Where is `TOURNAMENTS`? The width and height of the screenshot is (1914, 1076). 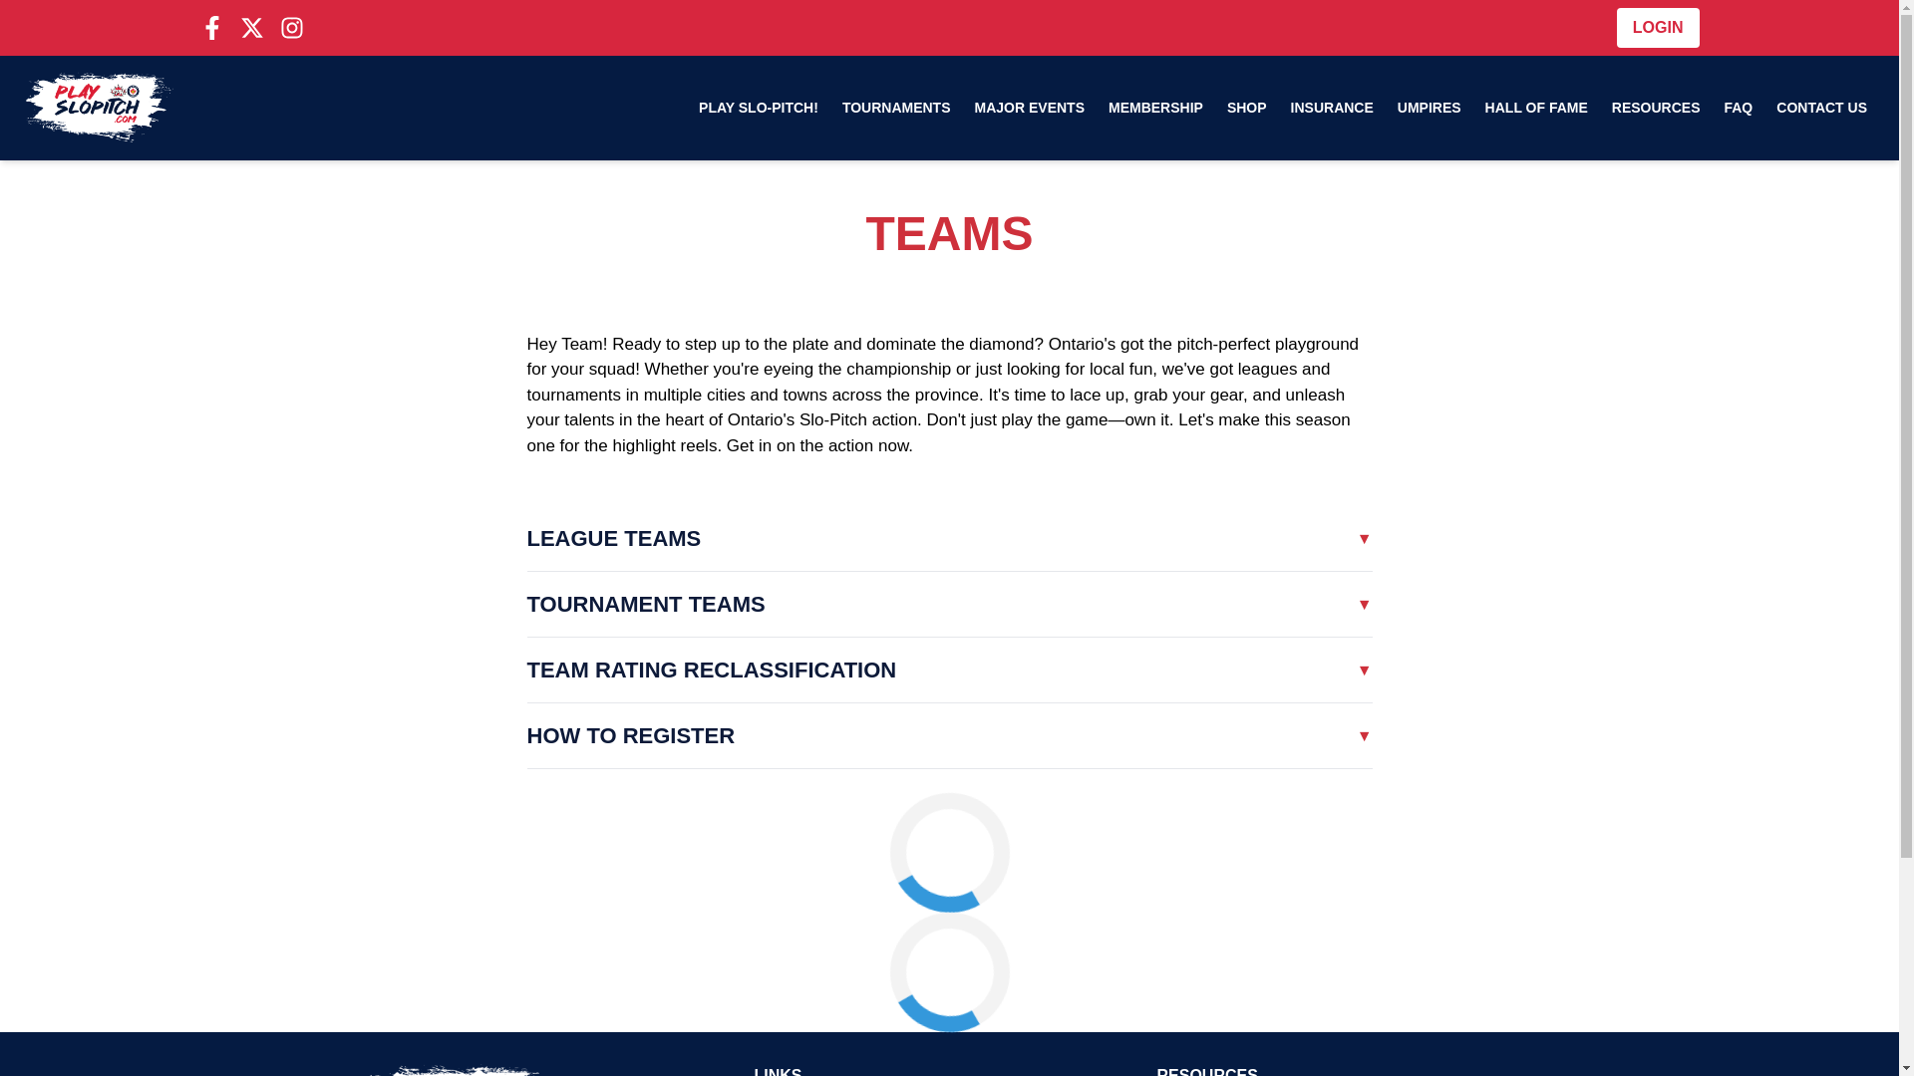 TOURNAMENTS is located at coordinates (896, 108).